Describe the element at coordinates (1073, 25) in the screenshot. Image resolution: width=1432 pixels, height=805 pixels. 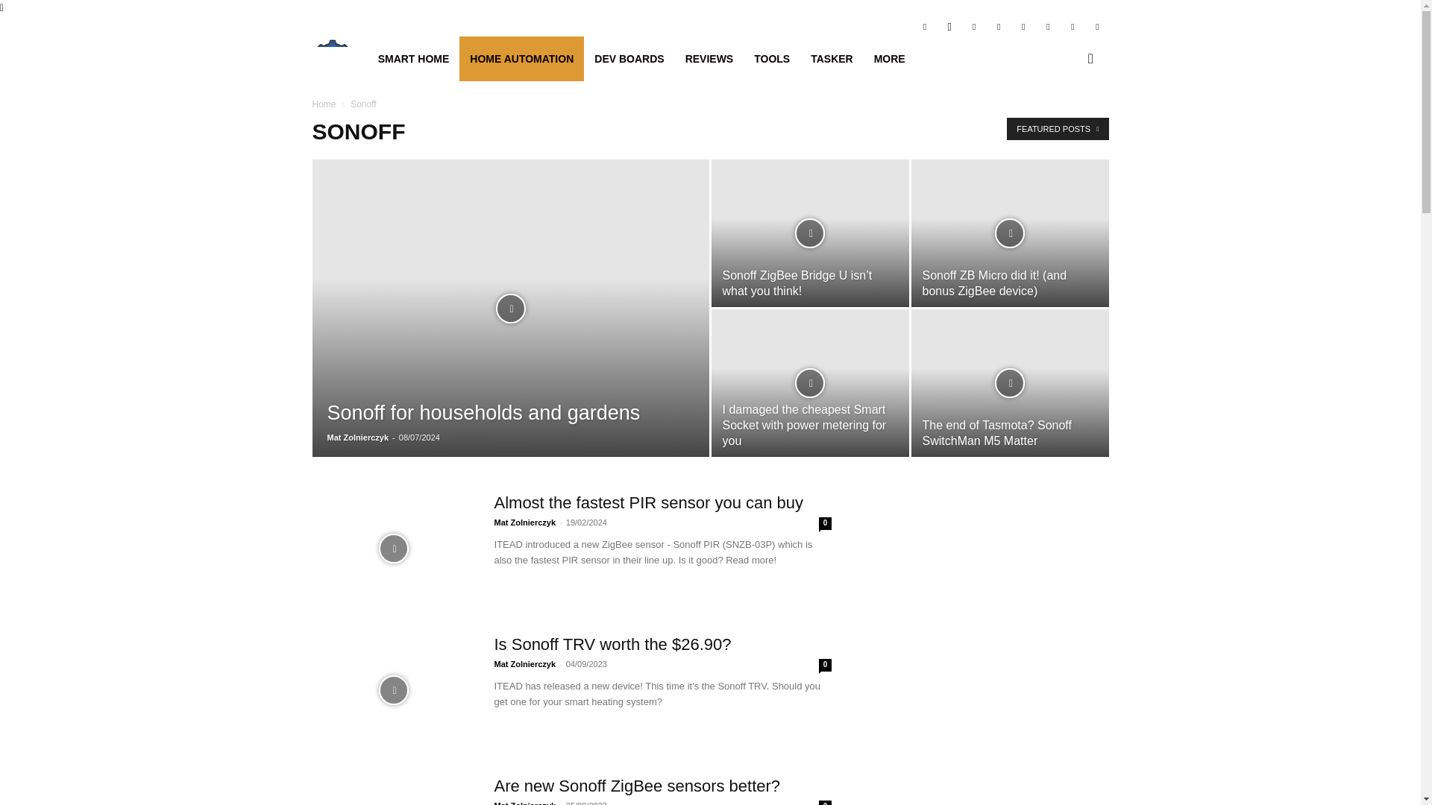
I see `Twitter` at that location.